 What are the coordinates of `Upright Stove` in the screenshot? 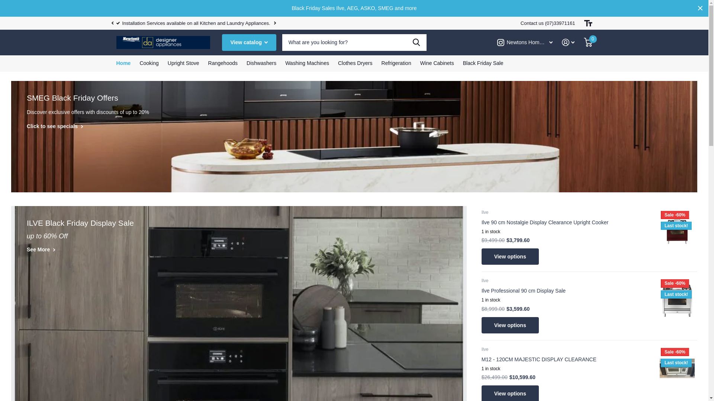 It's located at (184, 63).